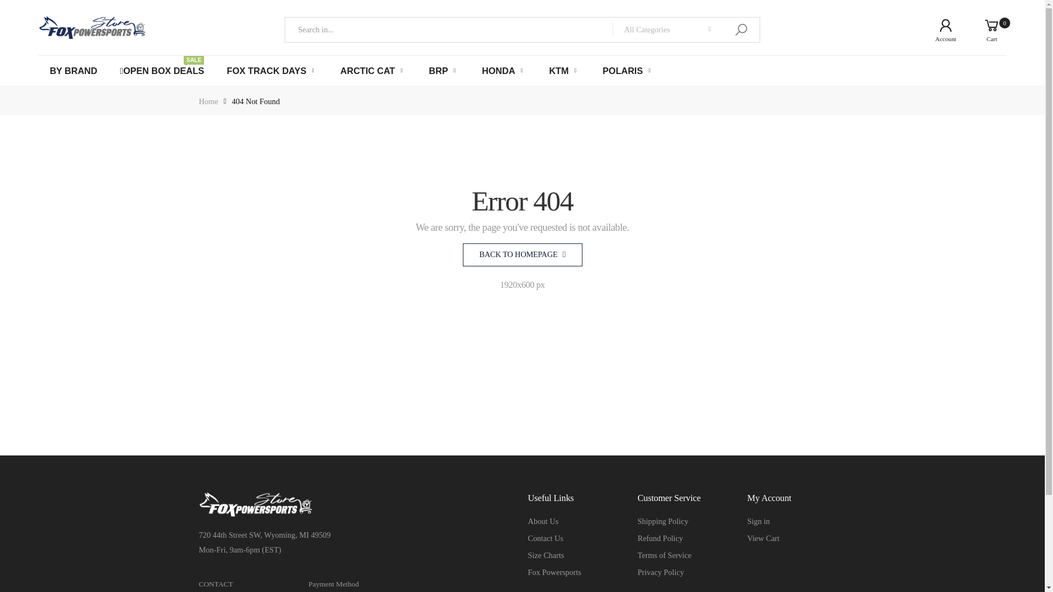  Describe the element at coordinates (73, 71) in the screenshot. I see `BY BRAND` at that location.